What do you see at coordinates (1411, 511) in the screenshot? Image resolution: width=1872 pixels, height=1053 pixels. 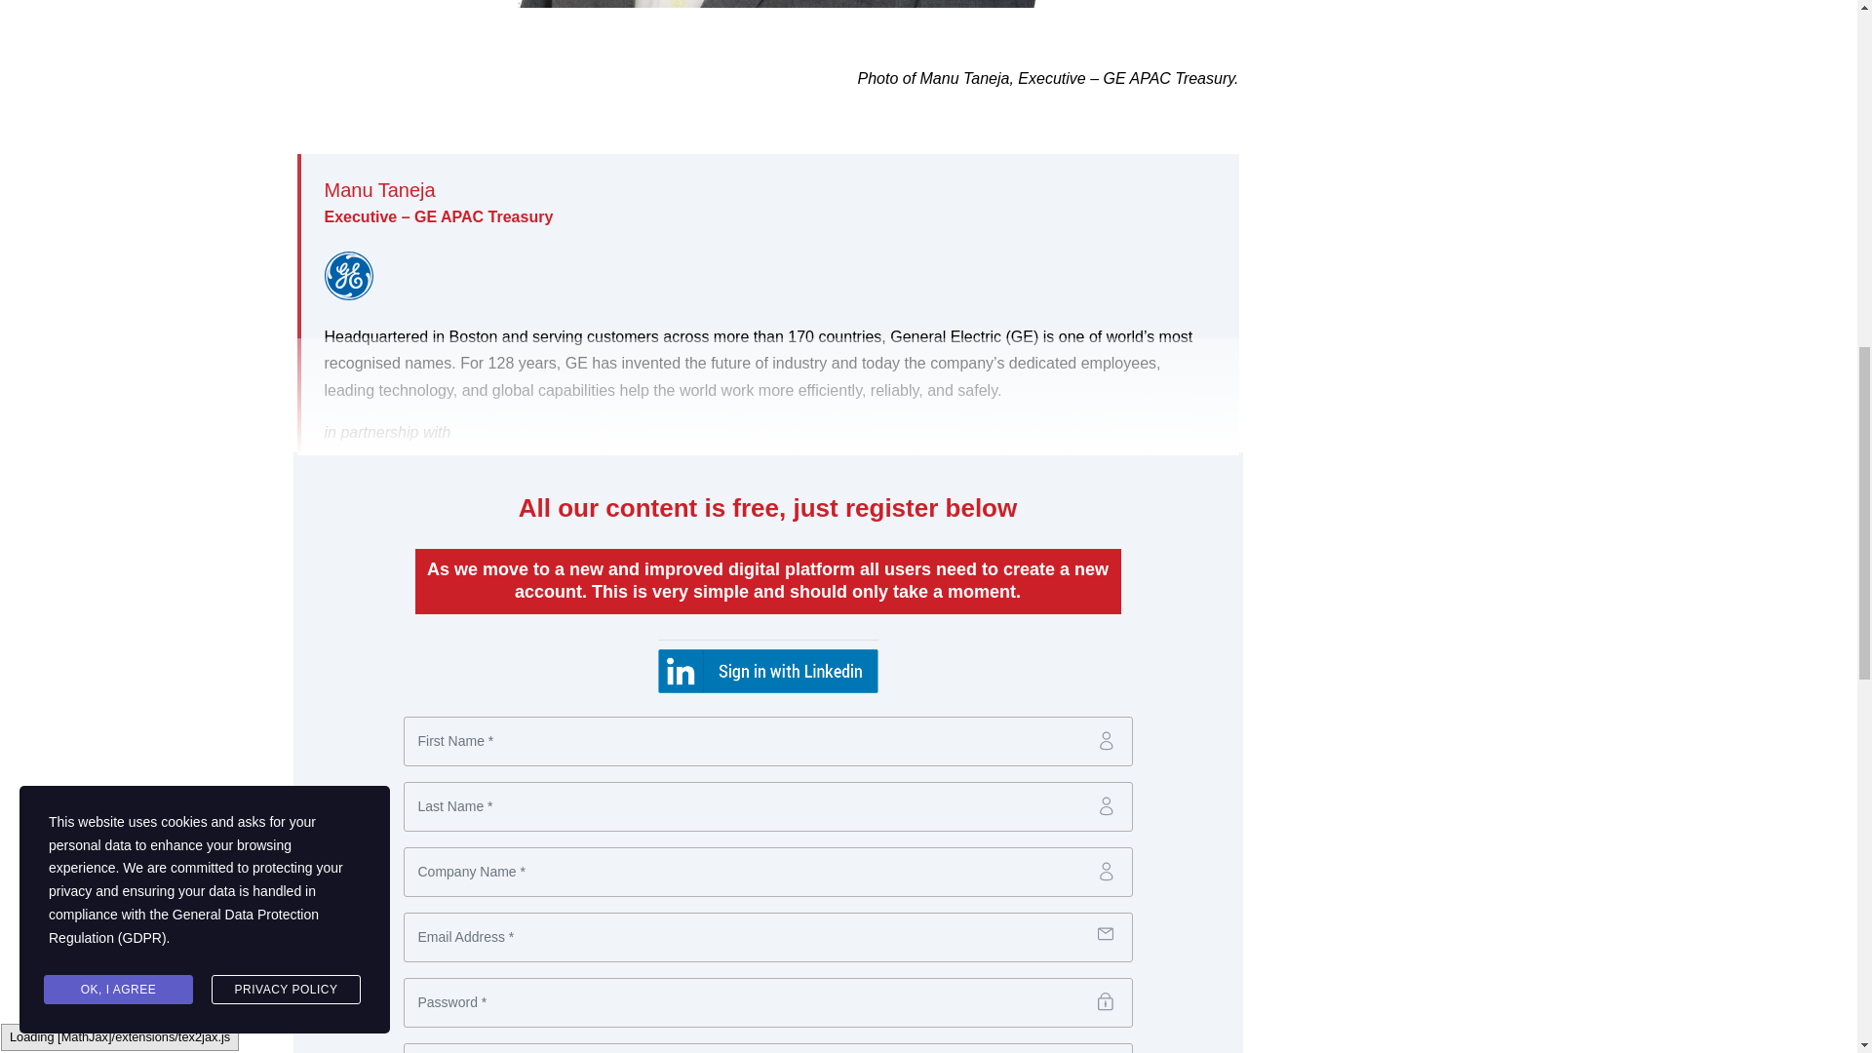 I see `3rd party ad content` at bounding box center [1411, 511].